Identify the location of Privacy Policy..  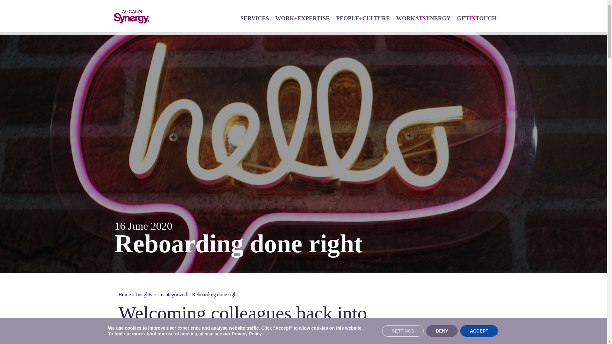
(247, 334).